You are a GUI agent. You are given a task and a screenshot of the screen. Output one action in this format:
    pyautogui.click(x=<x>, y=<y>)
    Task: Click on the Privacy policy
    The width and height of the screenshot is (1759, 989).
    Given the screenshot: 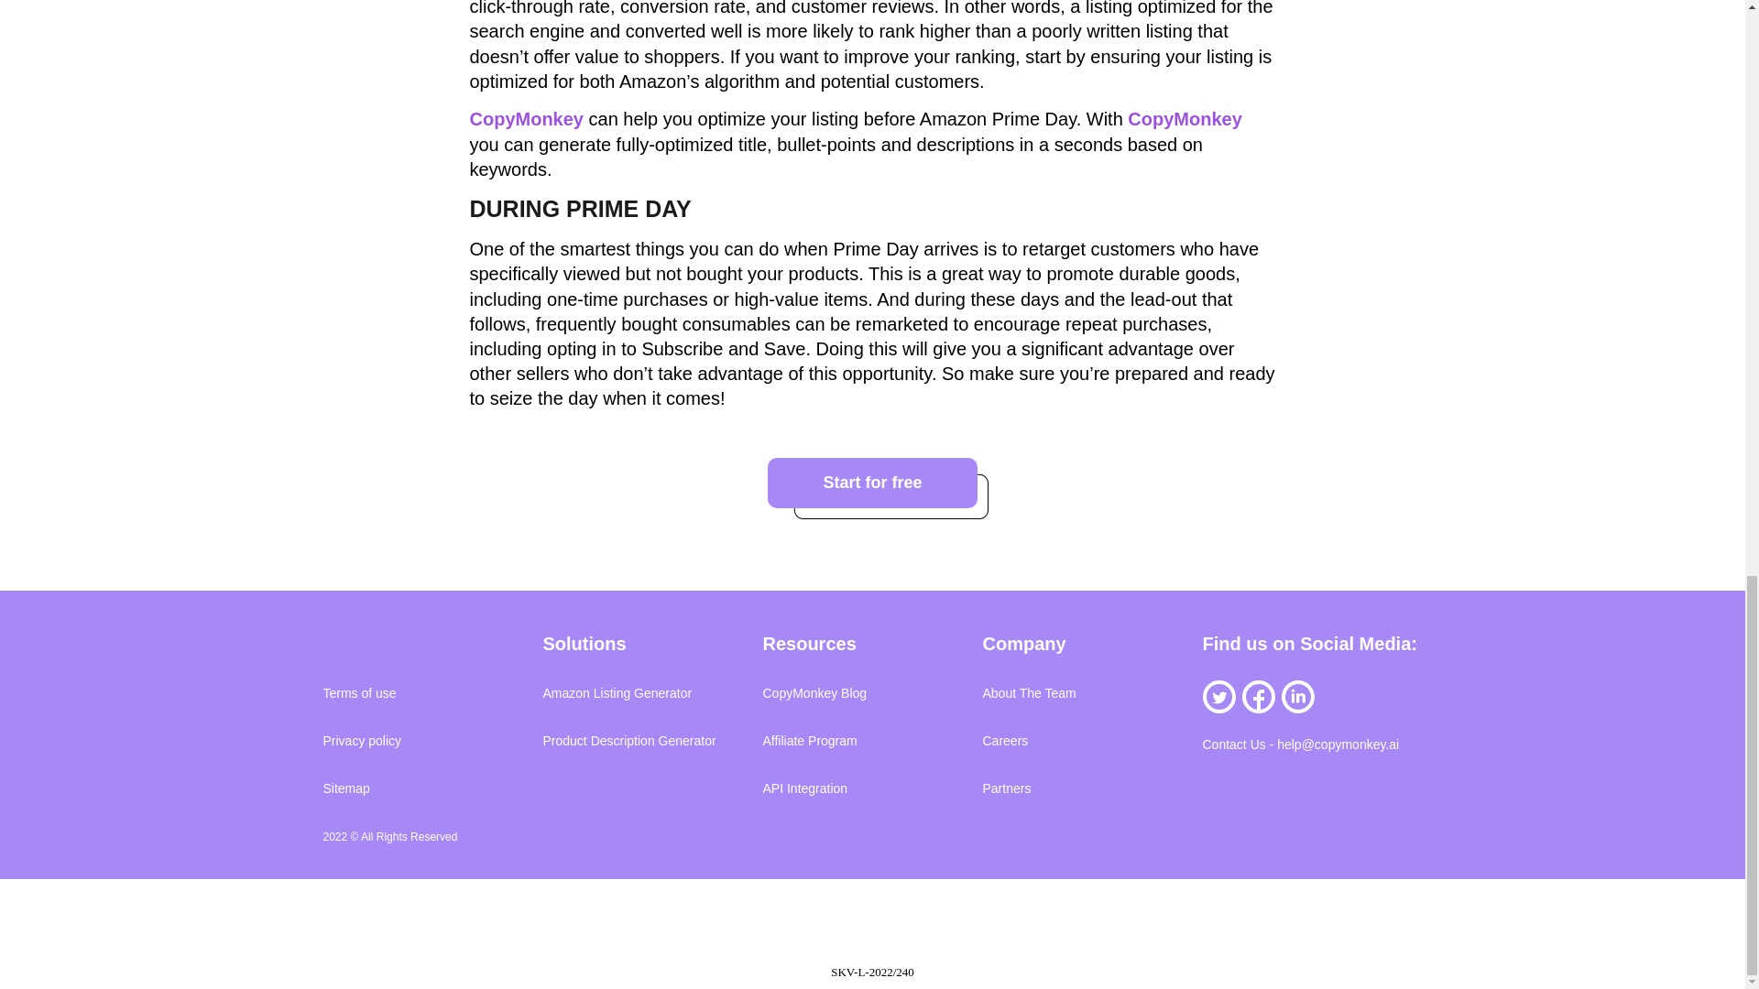 What is the action you would take?
    pyautogui.click(x=361, y=740)
    